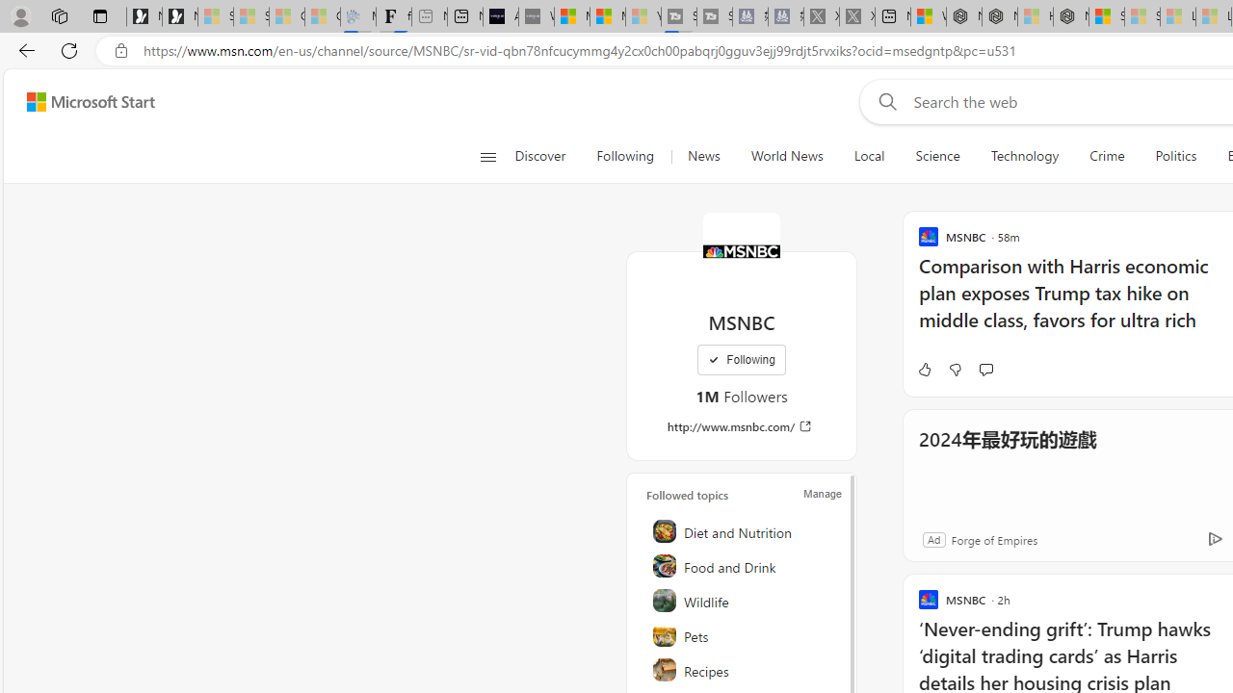 The image size is (1233, 693). What do you see at coordinates (487, 156) in the screenshot?
I see `Open navigation menu` at bounding box center [487, 156].